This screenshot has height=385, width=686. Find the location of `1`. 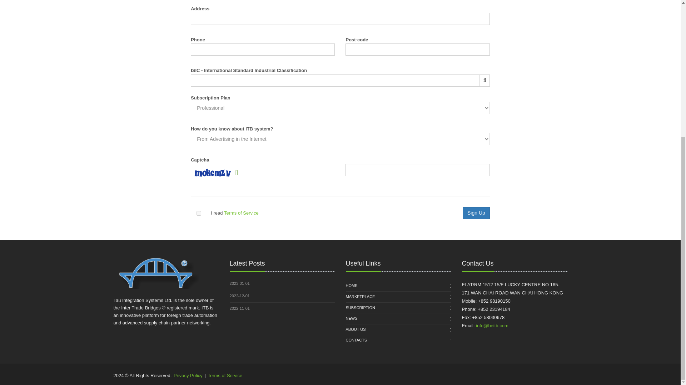

1 is located at coordinates (199, 213).